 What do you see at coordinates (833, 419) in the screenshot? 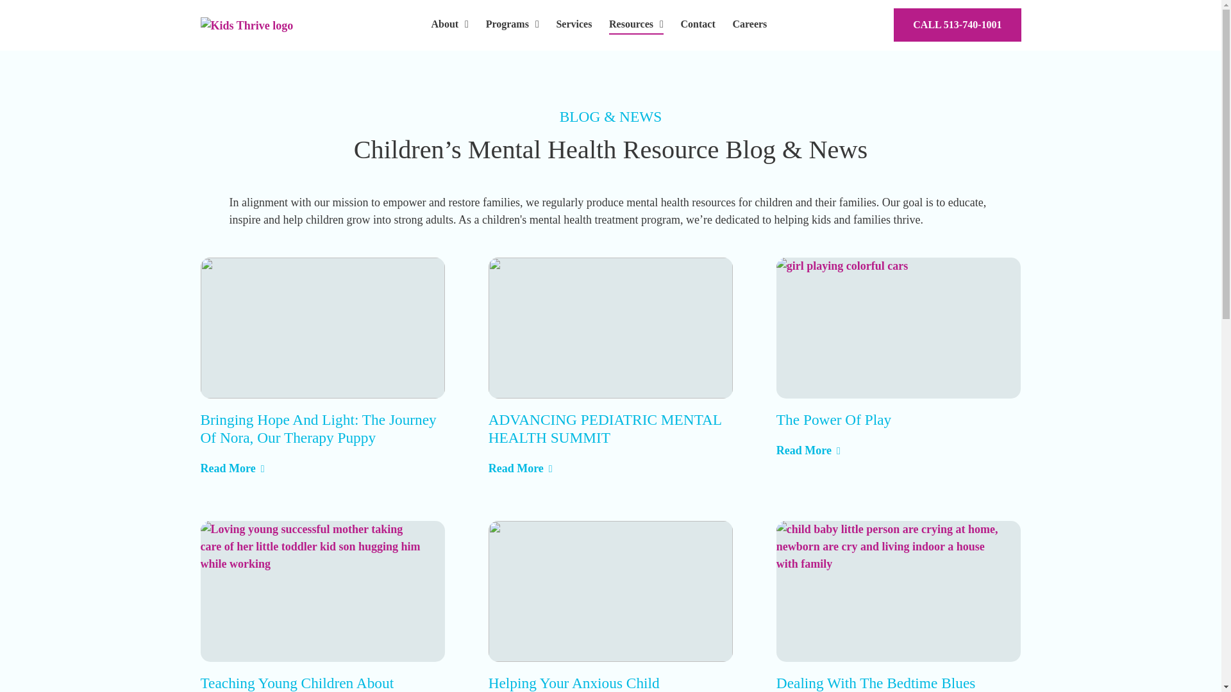
I see `The Power of Play` at bounding box center [833, 419].